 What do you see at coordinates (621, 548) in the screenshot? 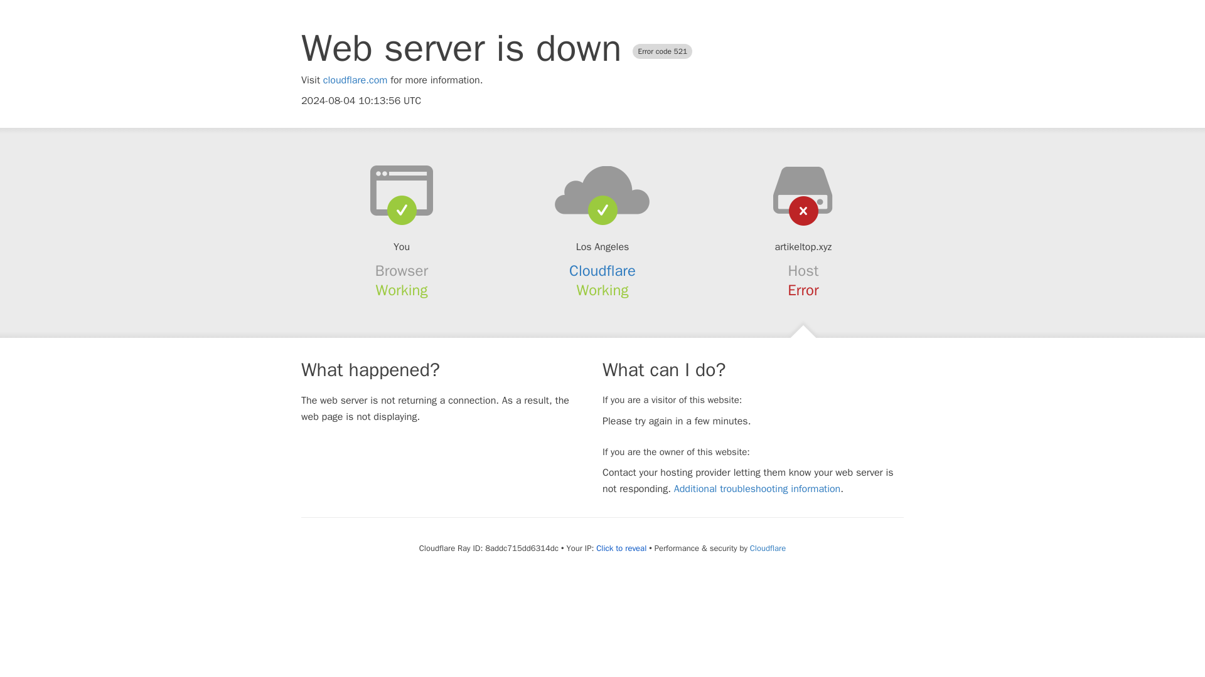
I see `Click to reveal` at bounding box center [621, 548].